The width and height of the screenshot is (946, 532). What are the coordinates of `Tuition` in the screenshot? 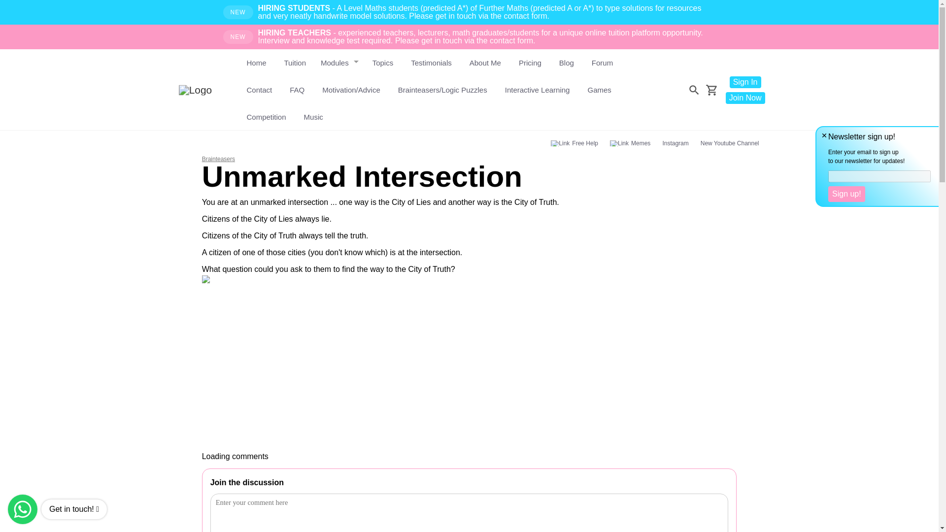 It's located at (295, 63).